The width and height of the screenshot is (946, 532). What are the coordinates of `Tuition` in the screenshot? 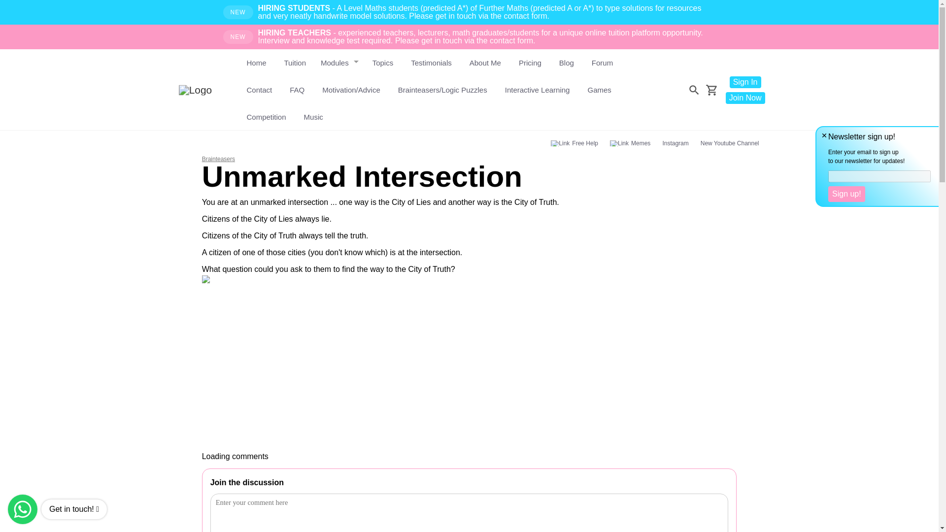 It's located at (295, 63).